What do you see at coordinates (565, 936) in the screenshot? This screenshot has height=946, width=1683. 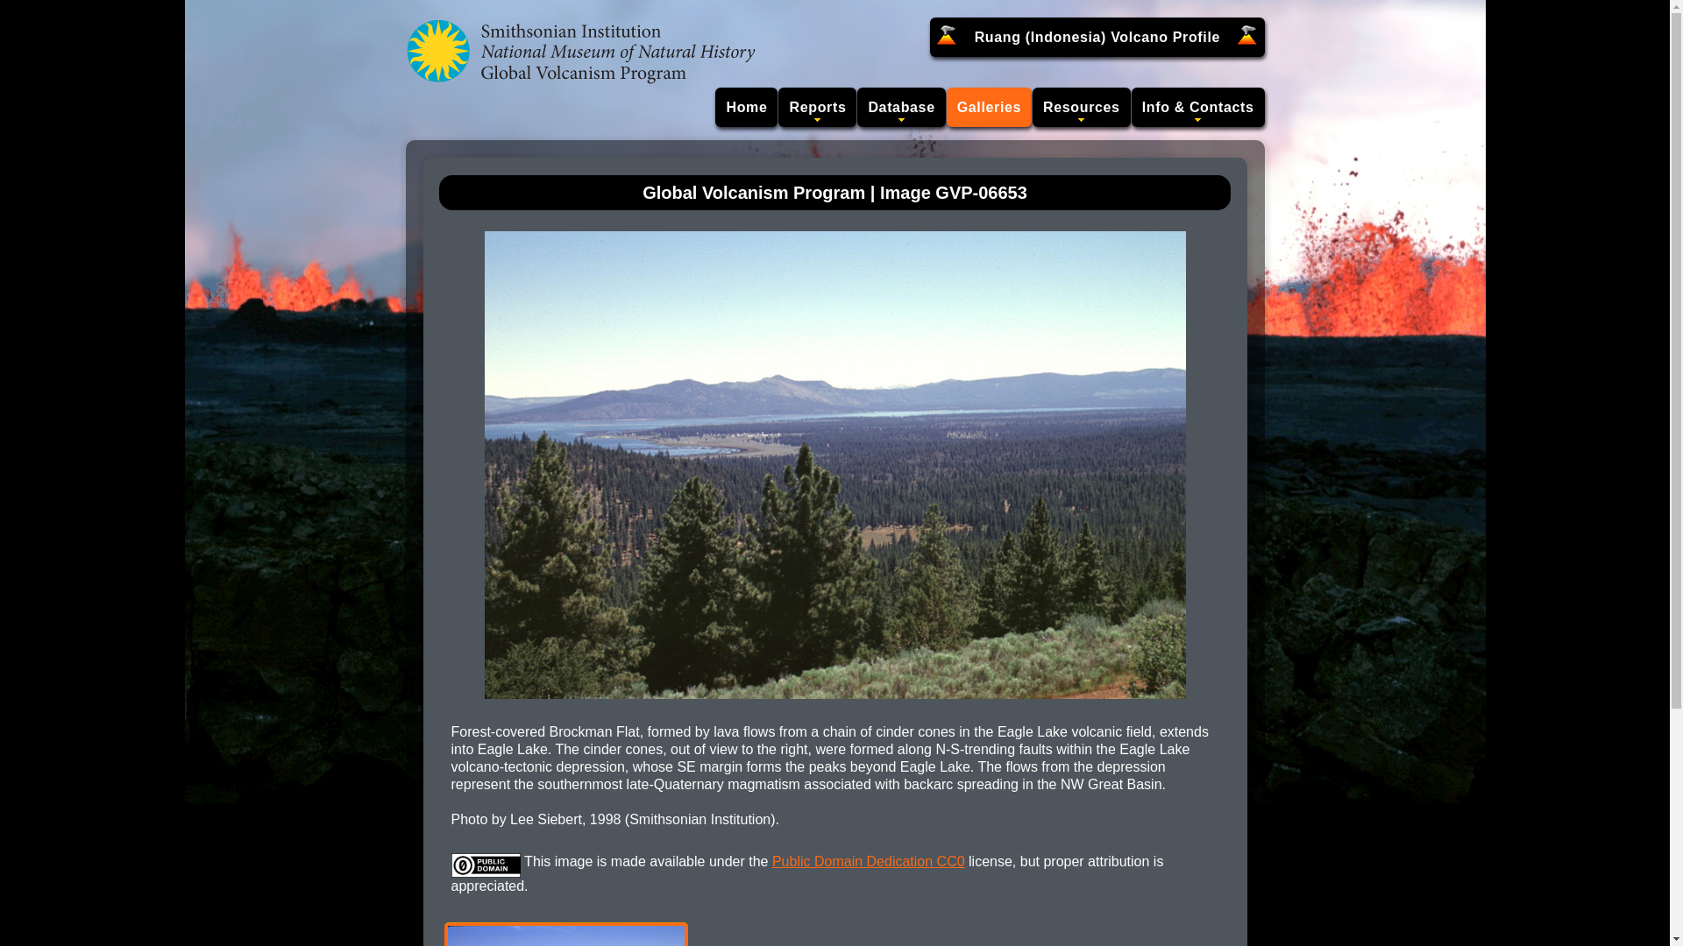 I see `Eagle Lake Field` at bounding box center [565, 936].